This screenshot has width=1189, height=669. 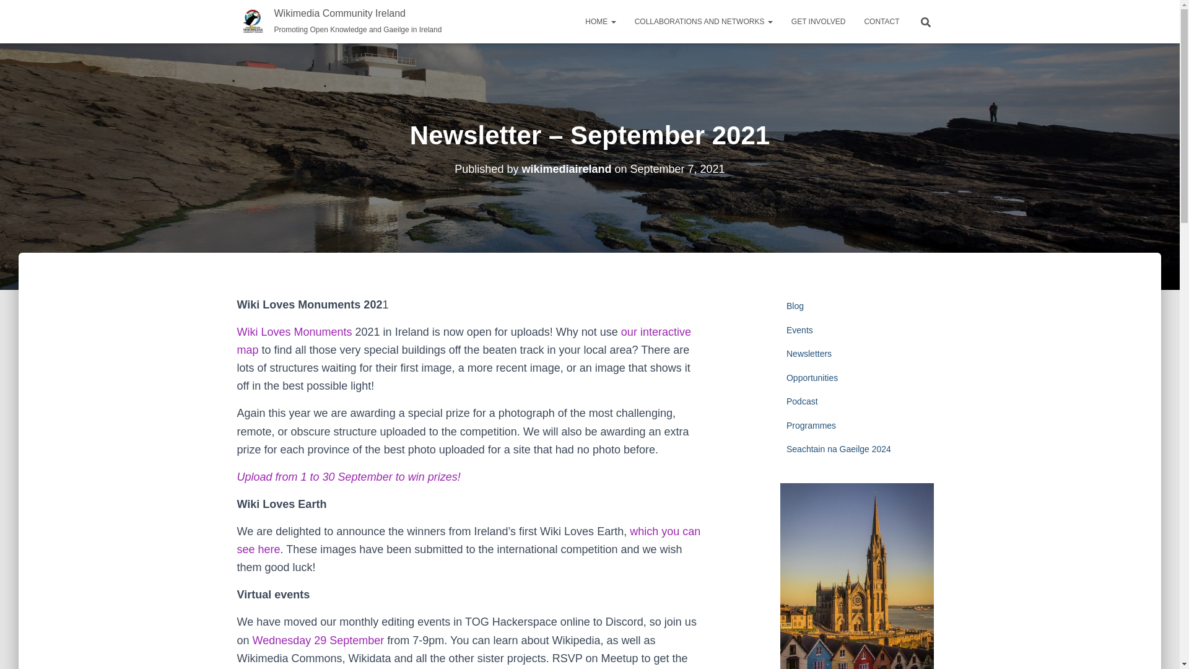 I want to click on Get involved, so click(x=819, y=21).